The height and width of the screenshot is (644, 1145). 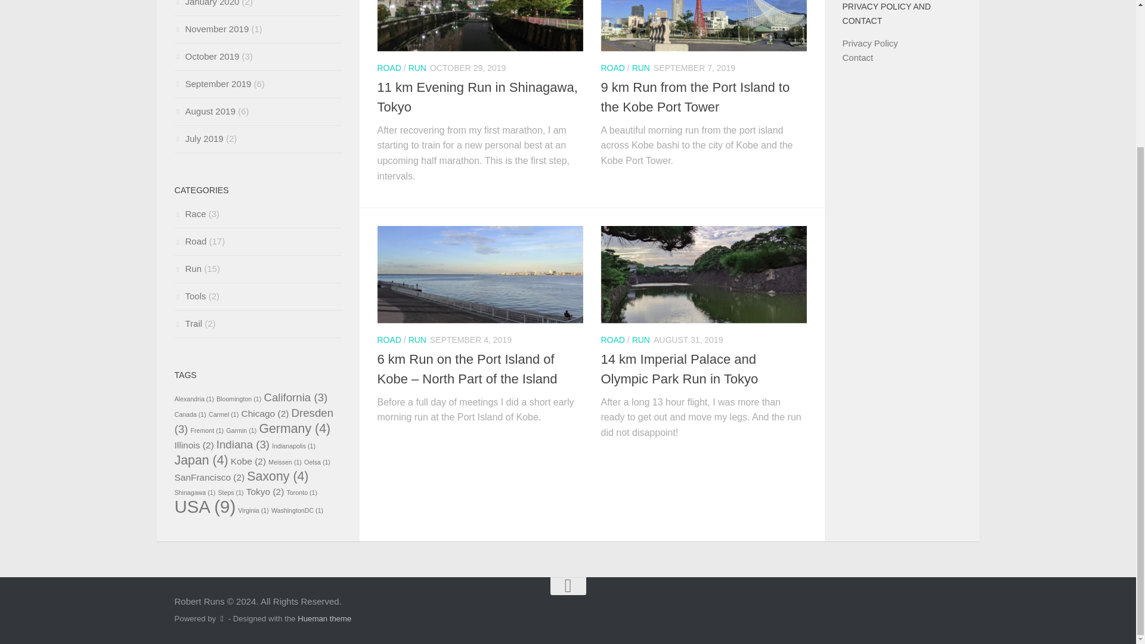 What do you see at coordinates (212, 83) in the screenshot?
I see `September 2019` at bounding box center [212, 83].